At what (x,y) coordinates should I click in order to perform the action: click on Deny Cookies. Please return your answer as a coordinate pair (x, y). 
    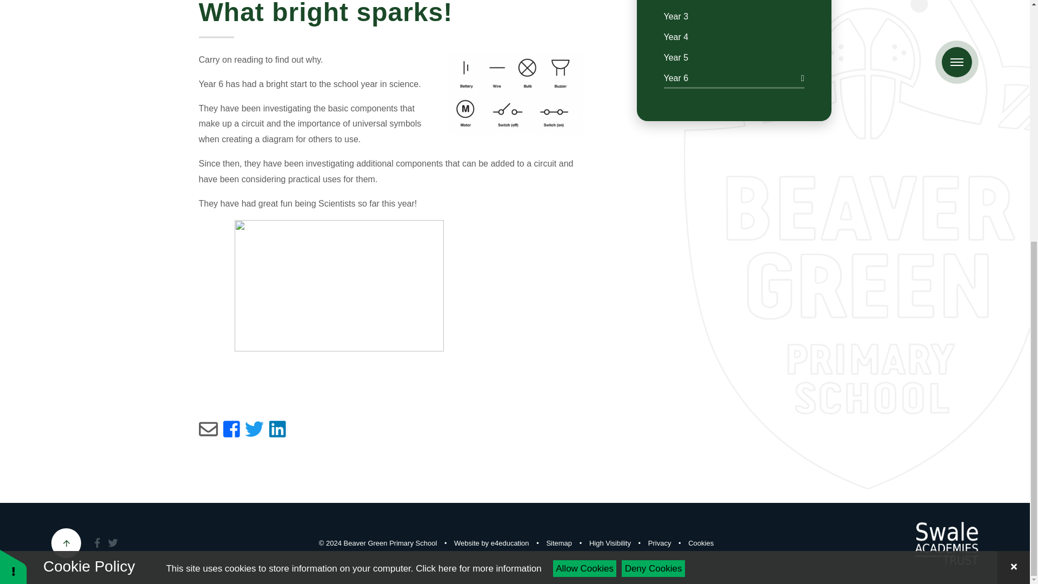
    Looking at the image, I should click on (653, 160).